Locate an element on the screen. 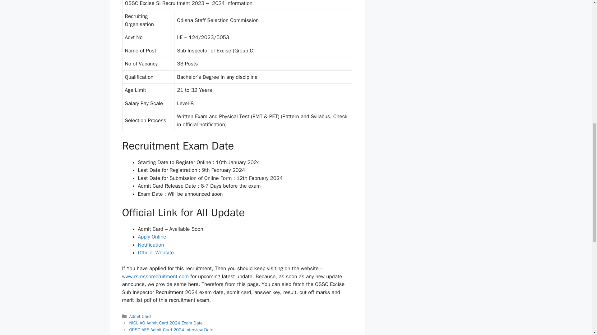 This screenshot has width=597, height=335. Admit Card is located at coordinates (140, 316).